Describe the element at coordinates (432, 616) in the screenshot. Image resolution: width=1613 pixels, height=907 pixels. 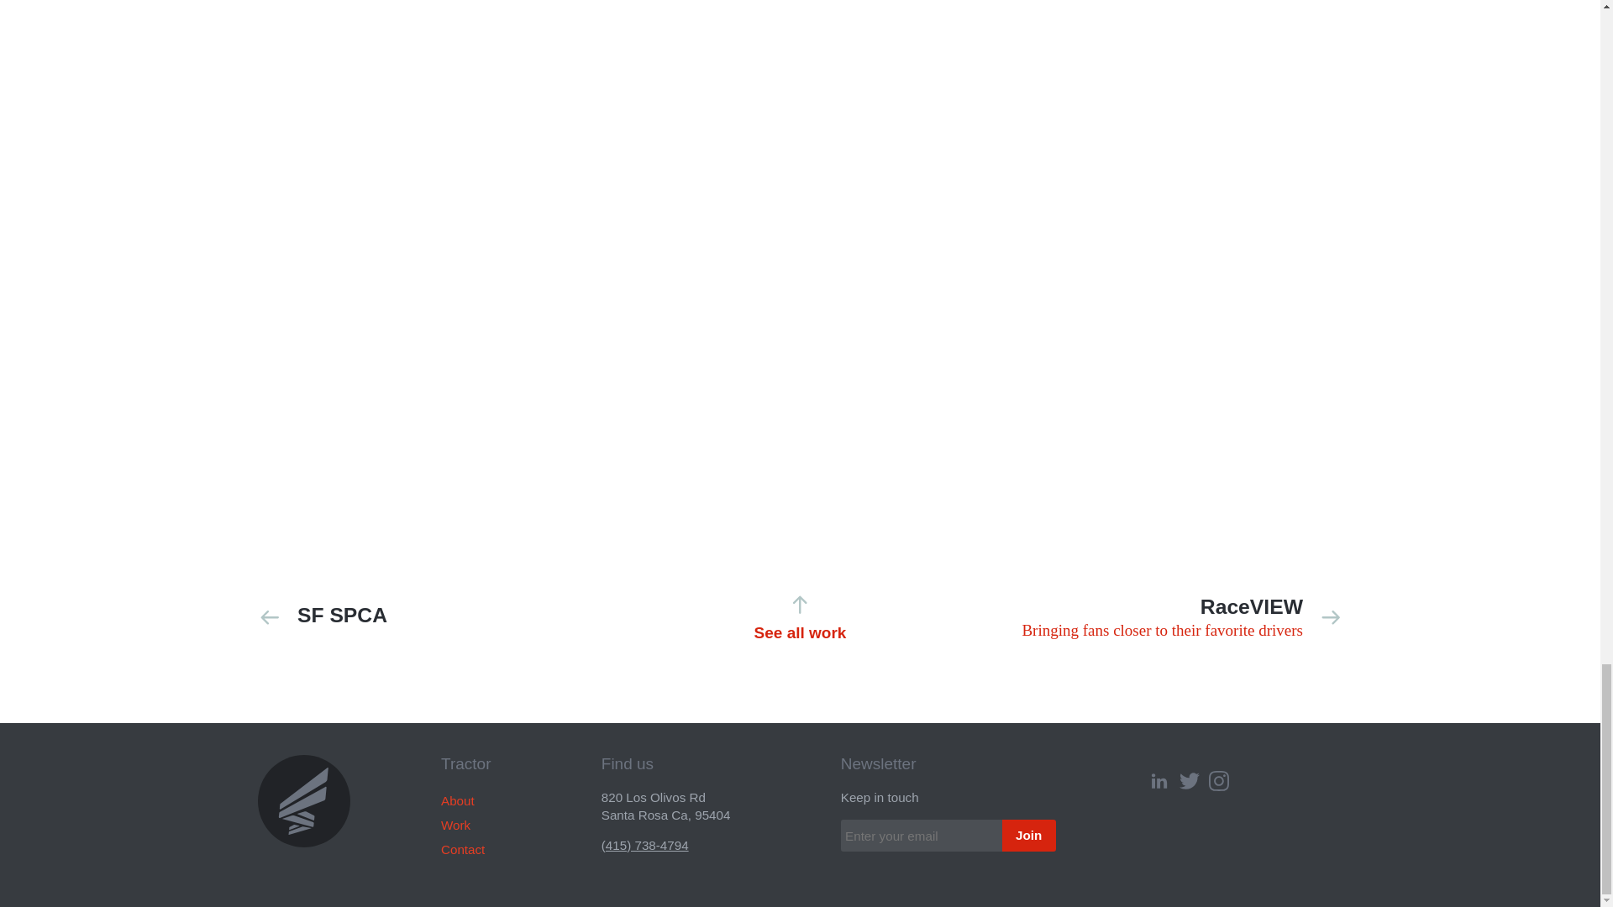
I see `See all work` at that location.